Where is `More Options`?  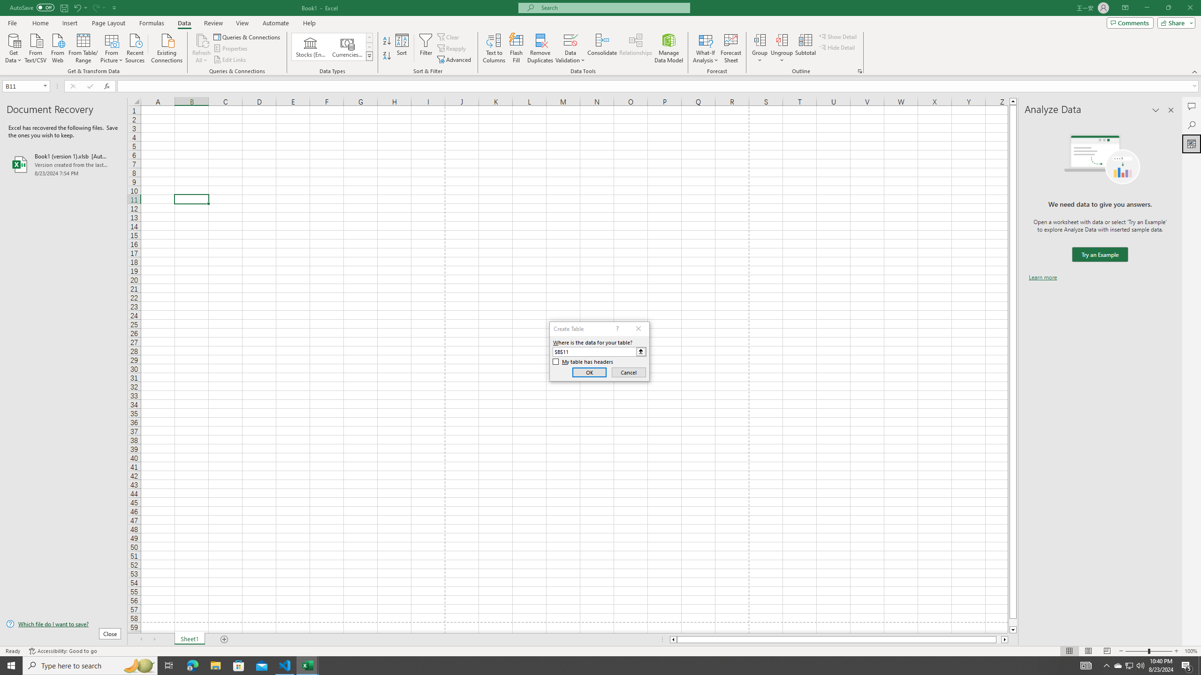
More Options is located at coordinates (782, 57).